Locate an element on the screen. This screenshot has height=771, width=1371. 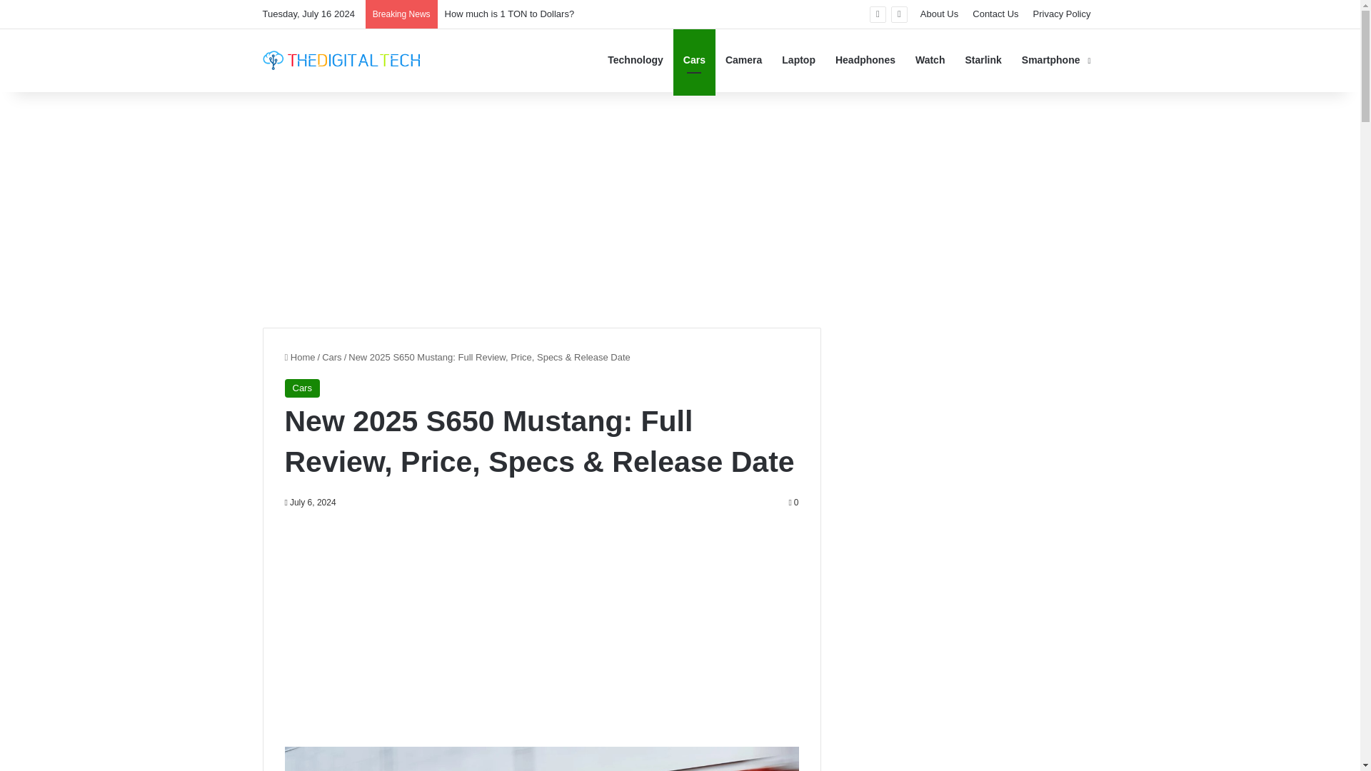
Cars is located at coordinates (301, 388).